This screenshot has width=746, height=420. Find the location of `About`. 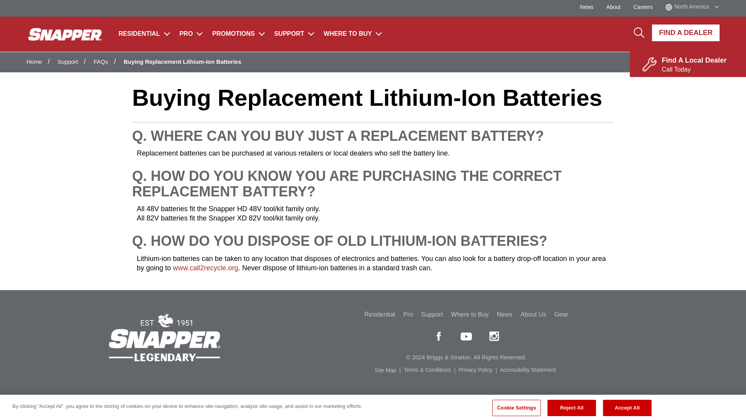

About is located at coordinates (619, 7).